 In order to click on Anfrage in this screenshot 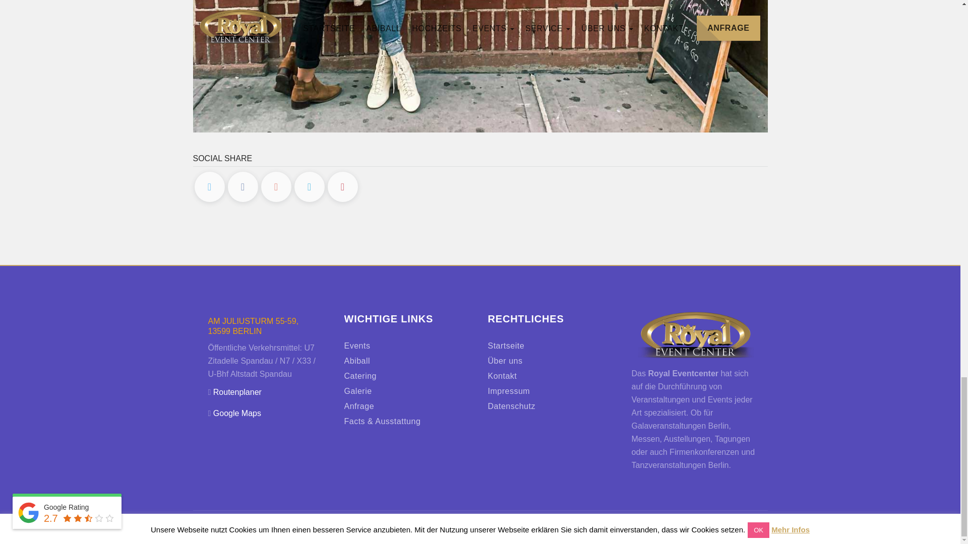, I will do `click(358, 406)`.